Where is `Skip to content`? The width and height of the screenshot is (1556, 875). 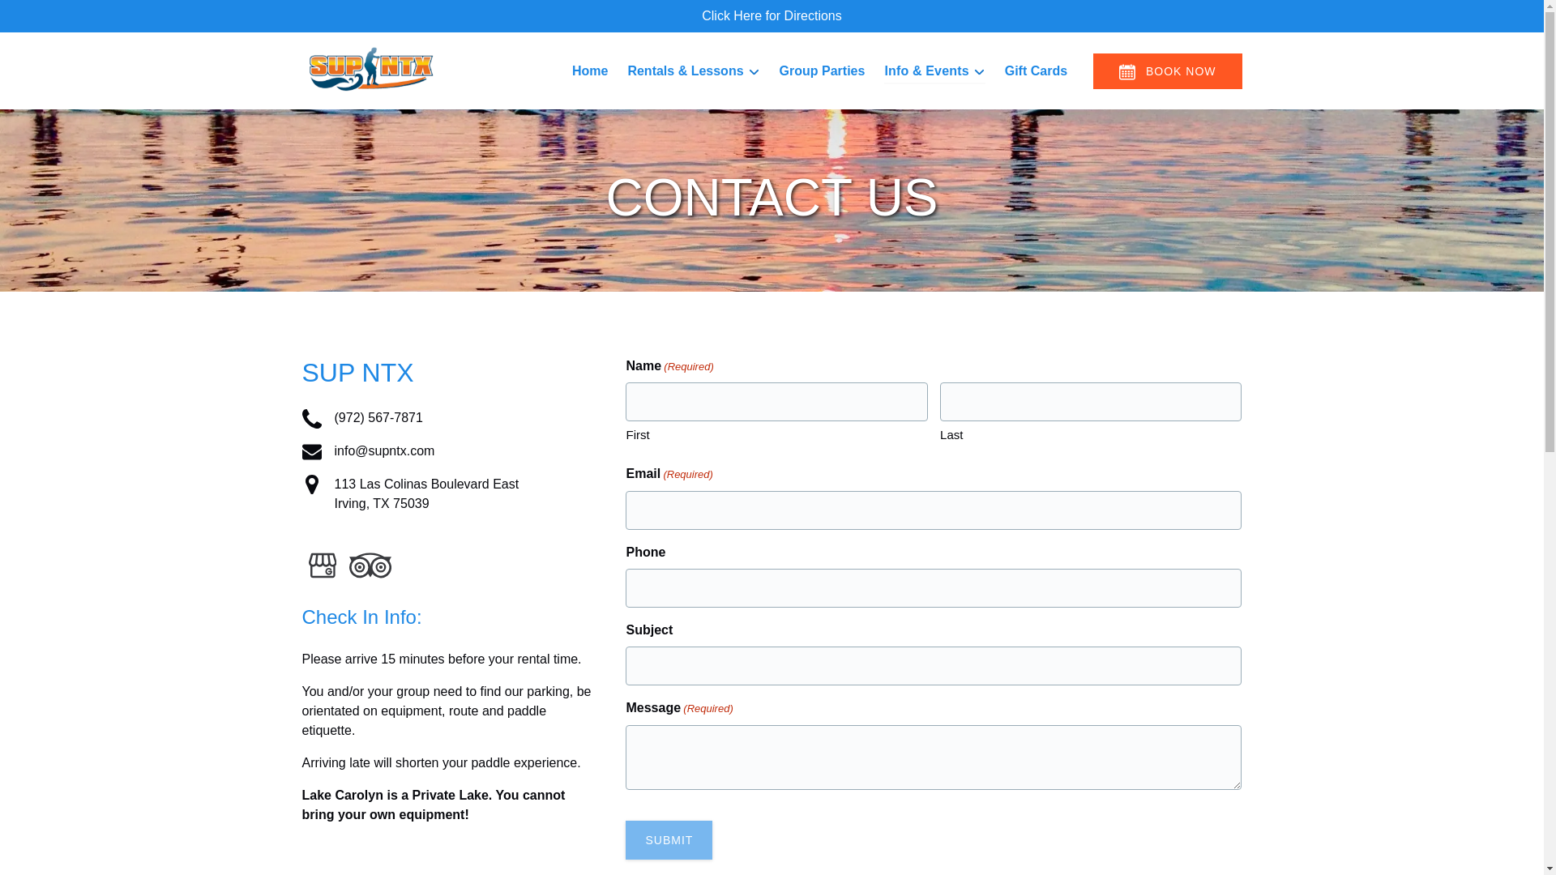 Skip to content is located at coordinates (311, 484).